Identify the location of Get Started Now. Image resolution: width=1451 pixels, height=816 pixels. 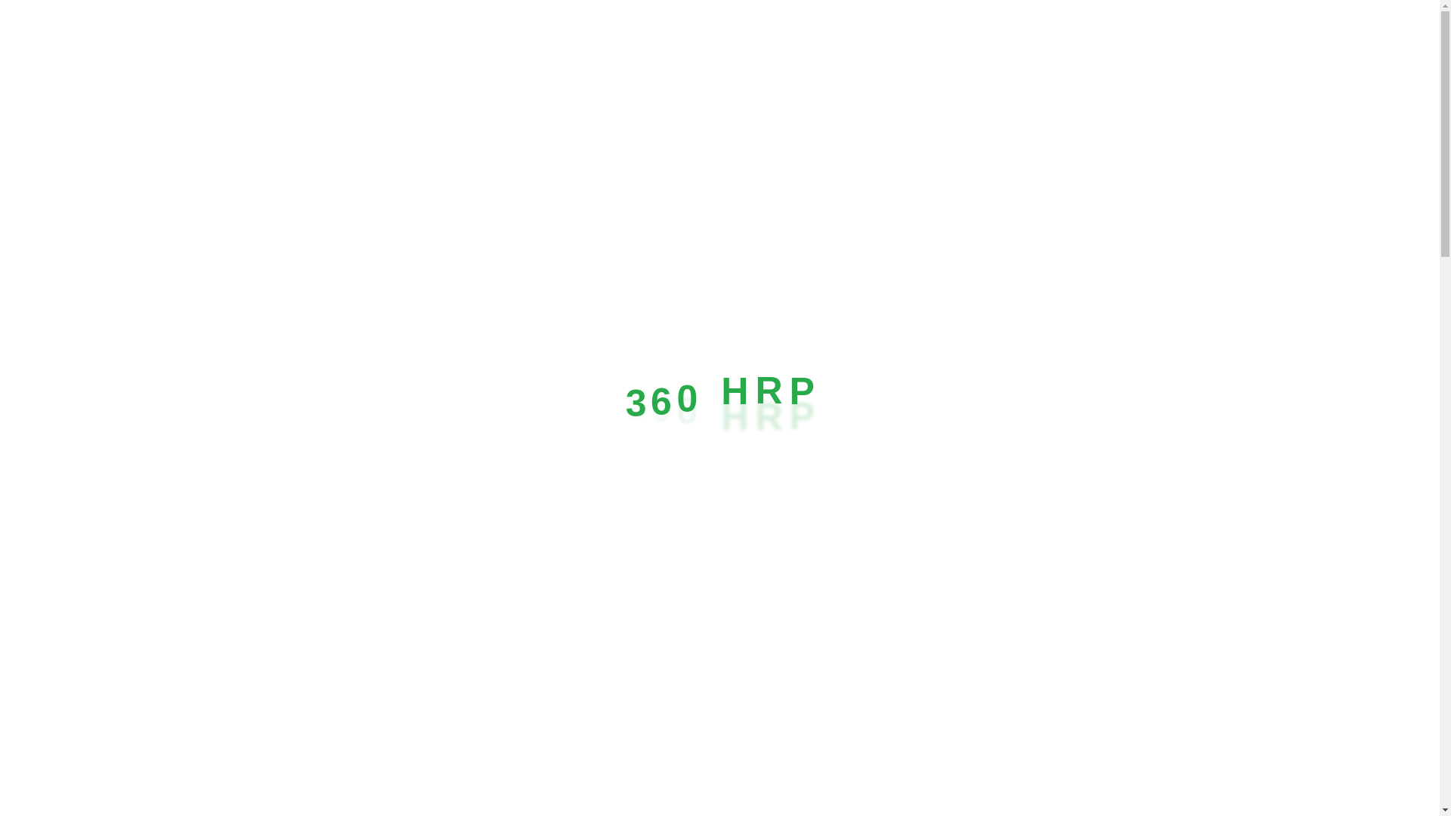
(1211, 34).